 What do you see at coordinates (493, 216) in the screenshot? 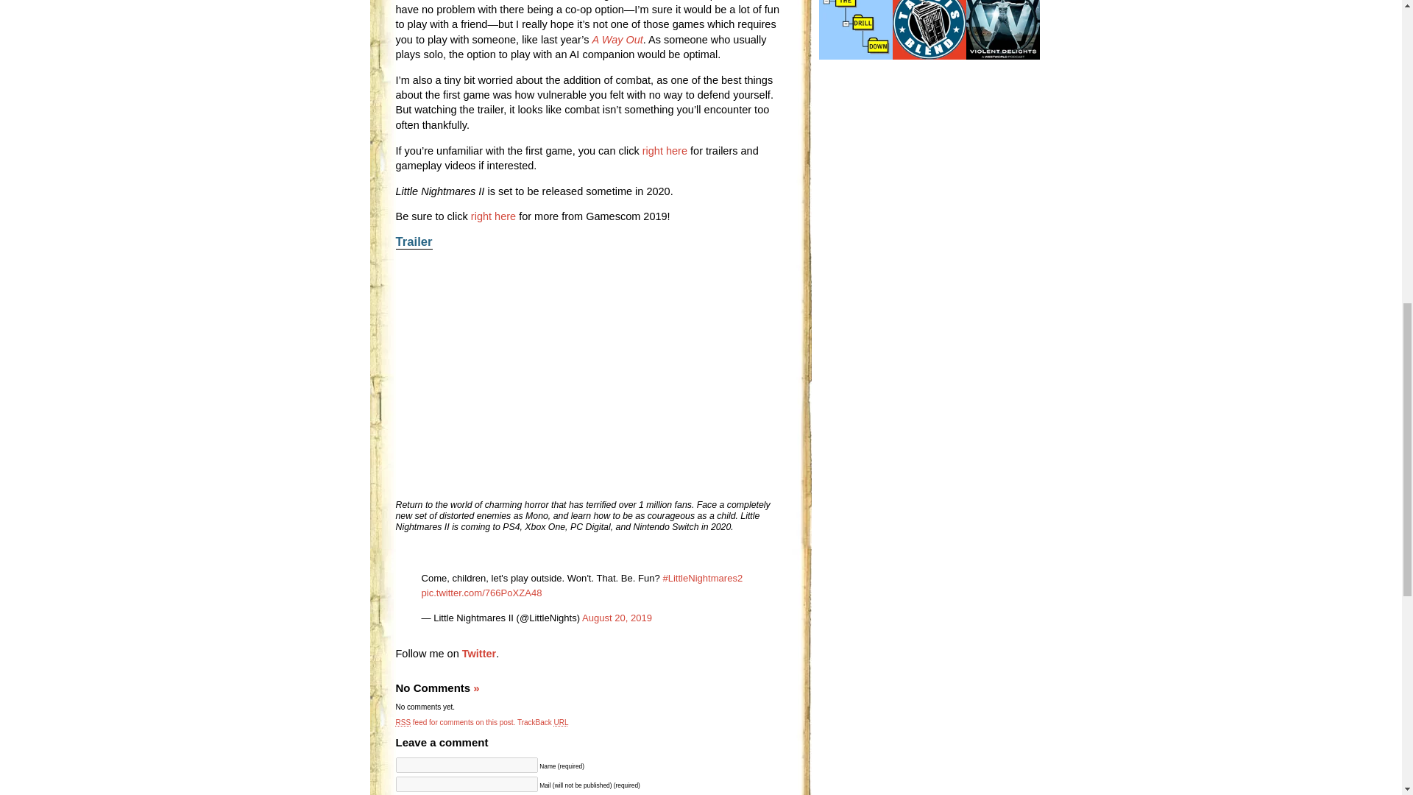
I see `right here` at bounding box center [493, 216].